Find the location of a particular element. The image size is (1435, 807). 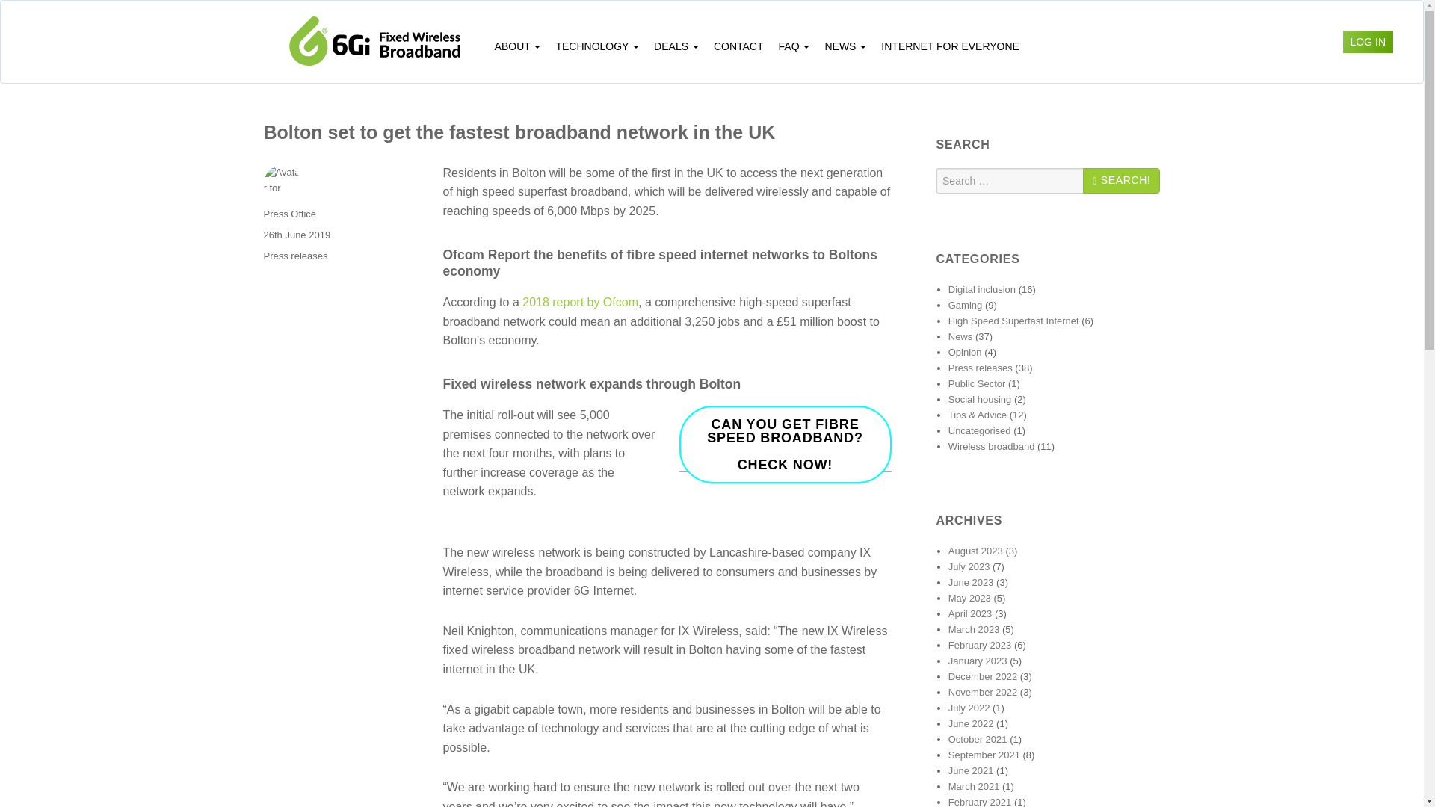

SEARCH! is located at coordinates (296, 235).